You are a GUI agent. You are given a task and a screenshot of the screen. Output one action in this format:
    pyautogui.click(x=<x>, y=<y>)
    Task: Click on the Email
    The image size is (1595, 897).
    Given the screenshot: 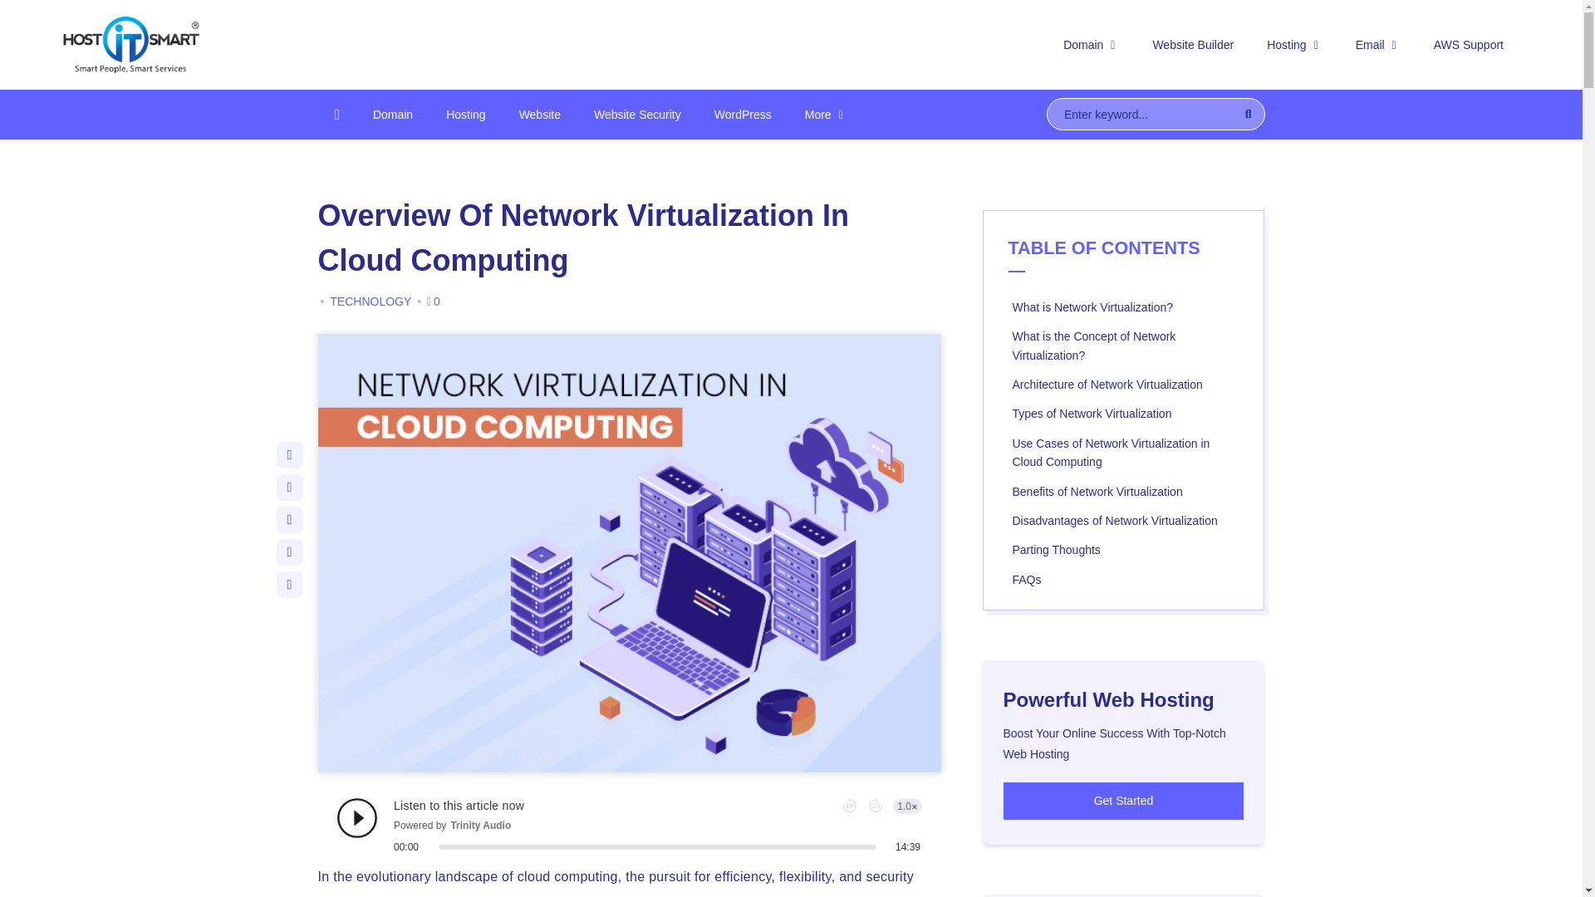 What is the action you would take?
    pyautogui.click(x=1378, y=45)
    